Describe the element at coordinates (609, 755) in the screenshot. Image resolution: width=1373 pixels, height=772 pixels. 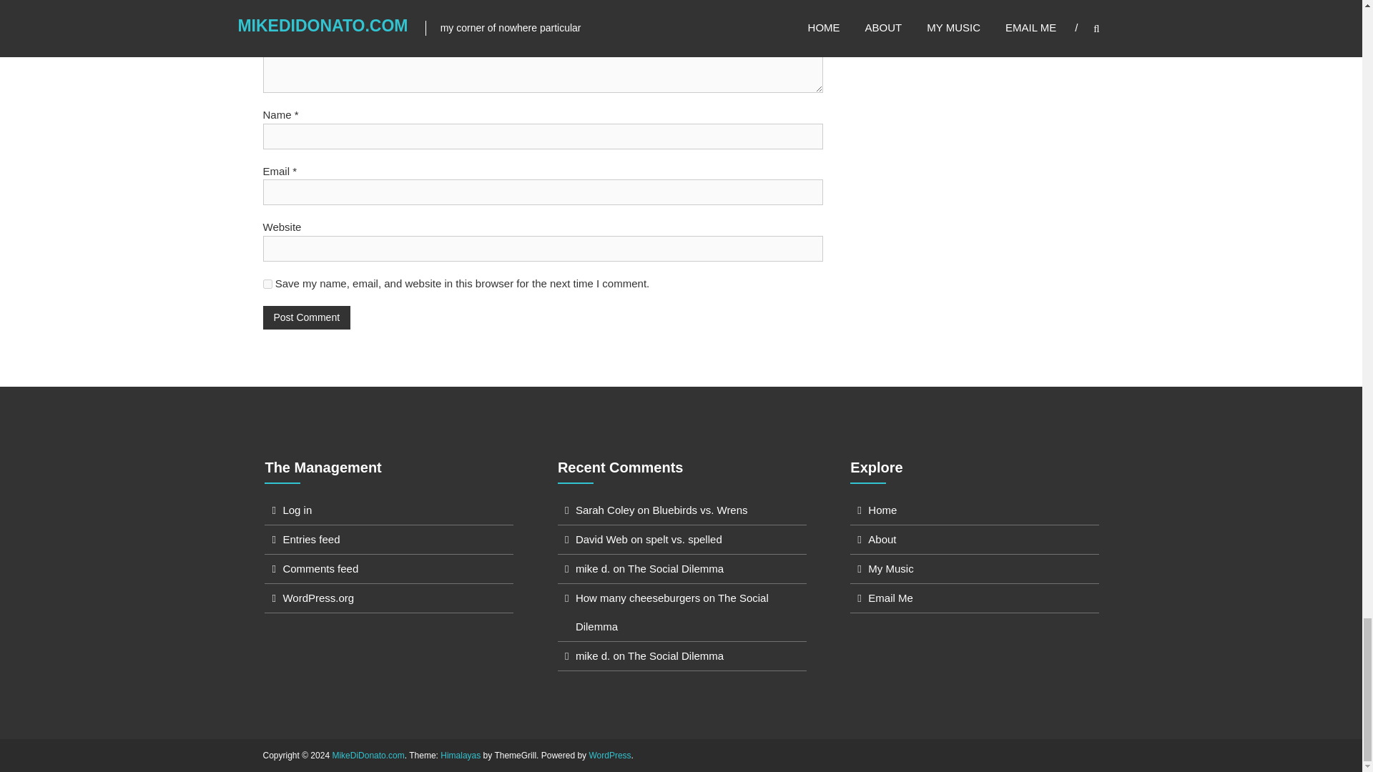
I see `WordPress` at that location.